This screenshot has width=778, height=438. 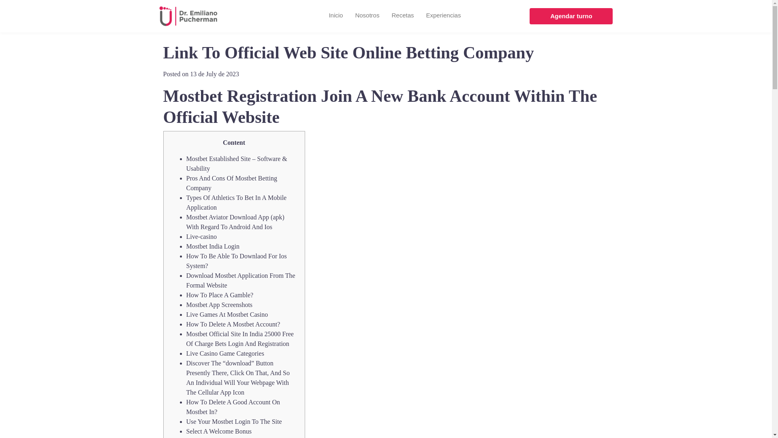 I want to click on Live-casino, so click(x=202, y=236).